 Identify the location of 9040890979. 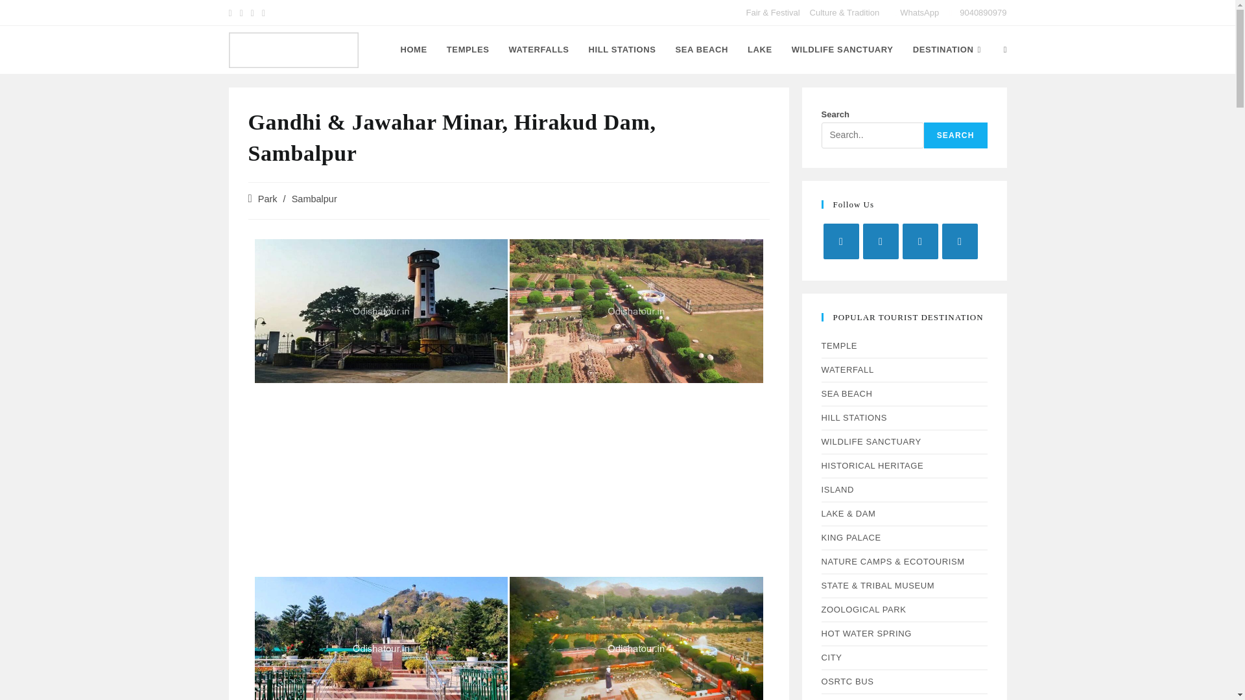
(982, 12).